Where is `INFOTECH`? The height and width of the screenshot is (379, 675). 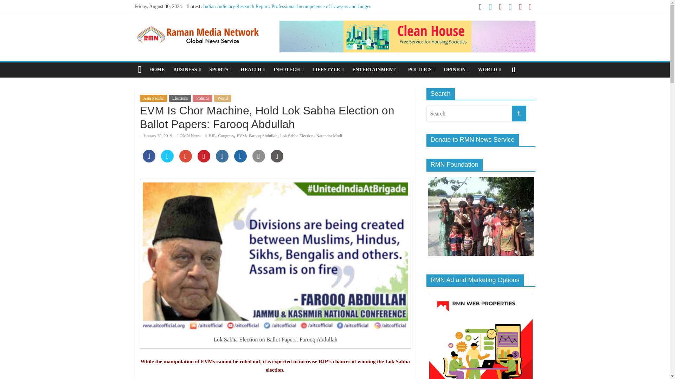 INFOTECH is located at coordinates (288, 70).